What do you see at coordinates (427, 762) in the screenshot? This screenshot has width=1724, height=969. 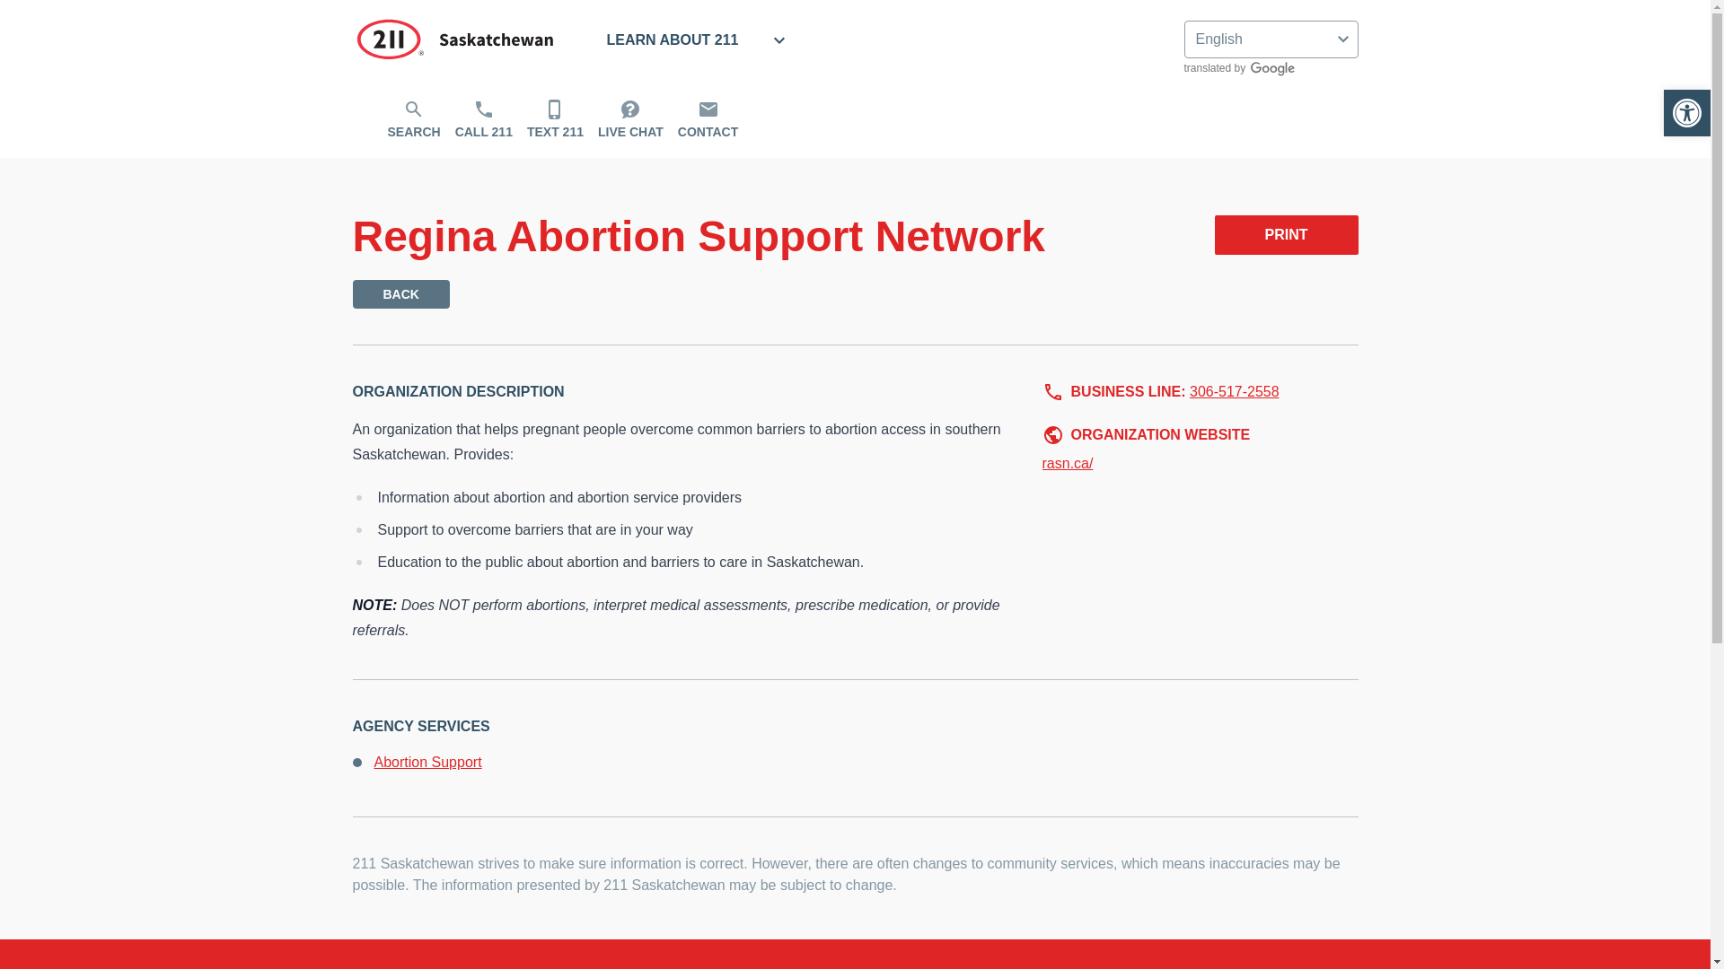 I see `Abortion Support` at bounding box center [427, 762].